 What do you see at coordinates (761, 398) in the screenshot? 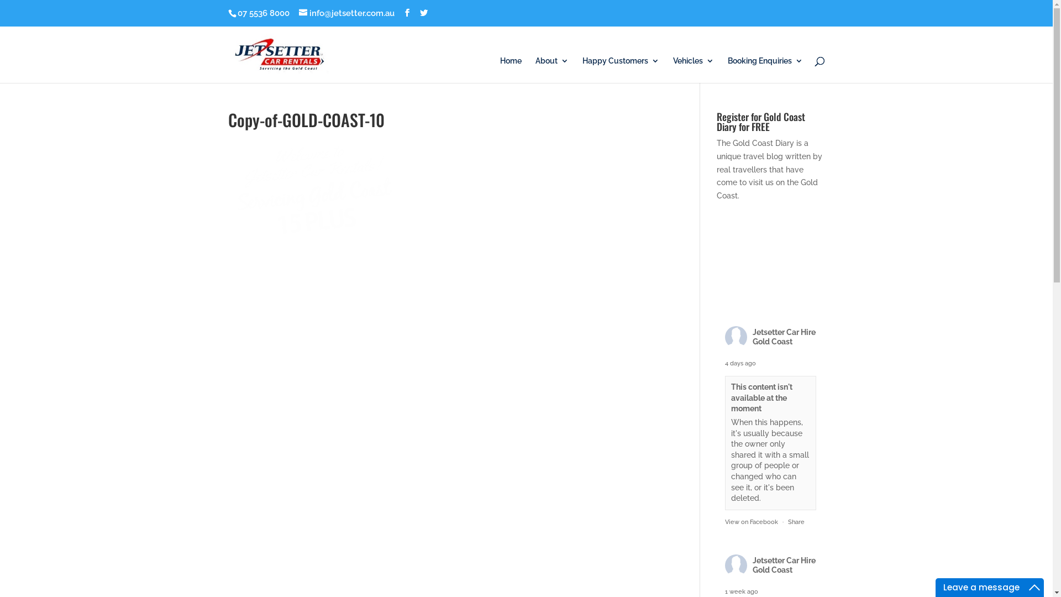
I see `This content isn't available at the moment` at bounding box center [761, 398].